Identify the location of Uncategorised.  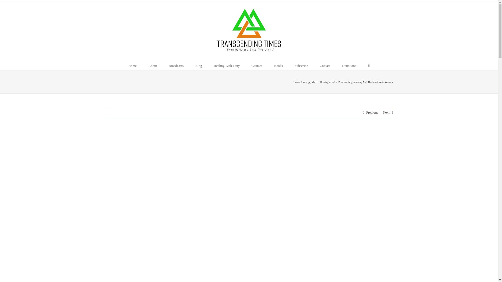
(327, 82).